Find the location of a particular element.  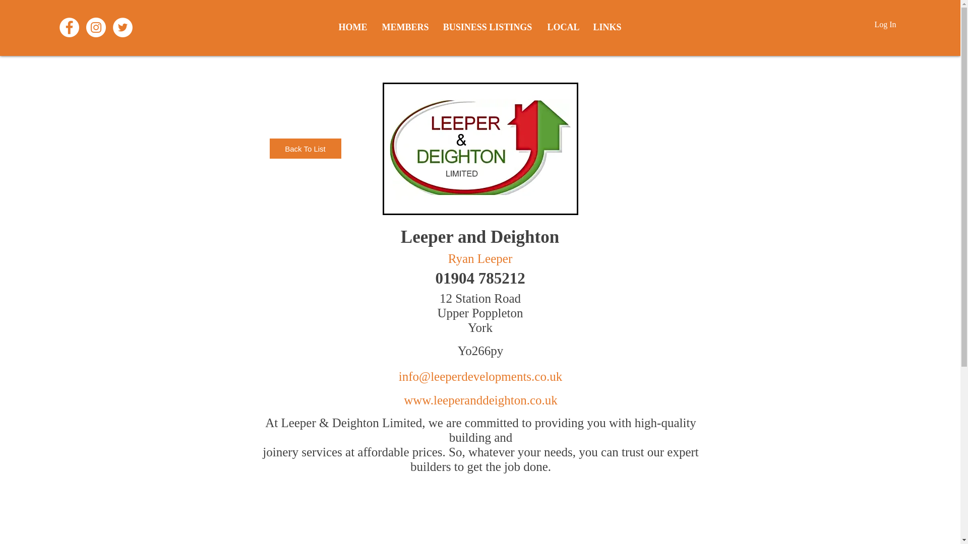

www.leeperanddeighton.co.uk is located at coordinates (480, 400).